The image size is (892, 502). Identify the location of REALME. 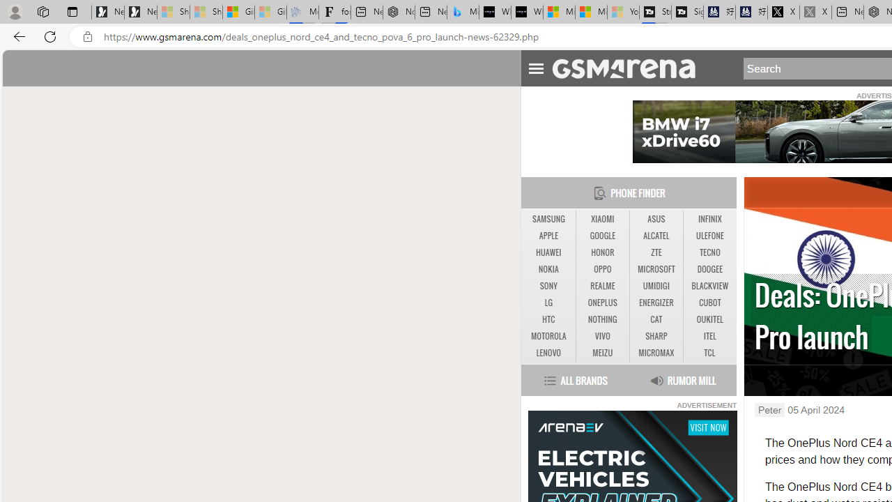
(602, 286).